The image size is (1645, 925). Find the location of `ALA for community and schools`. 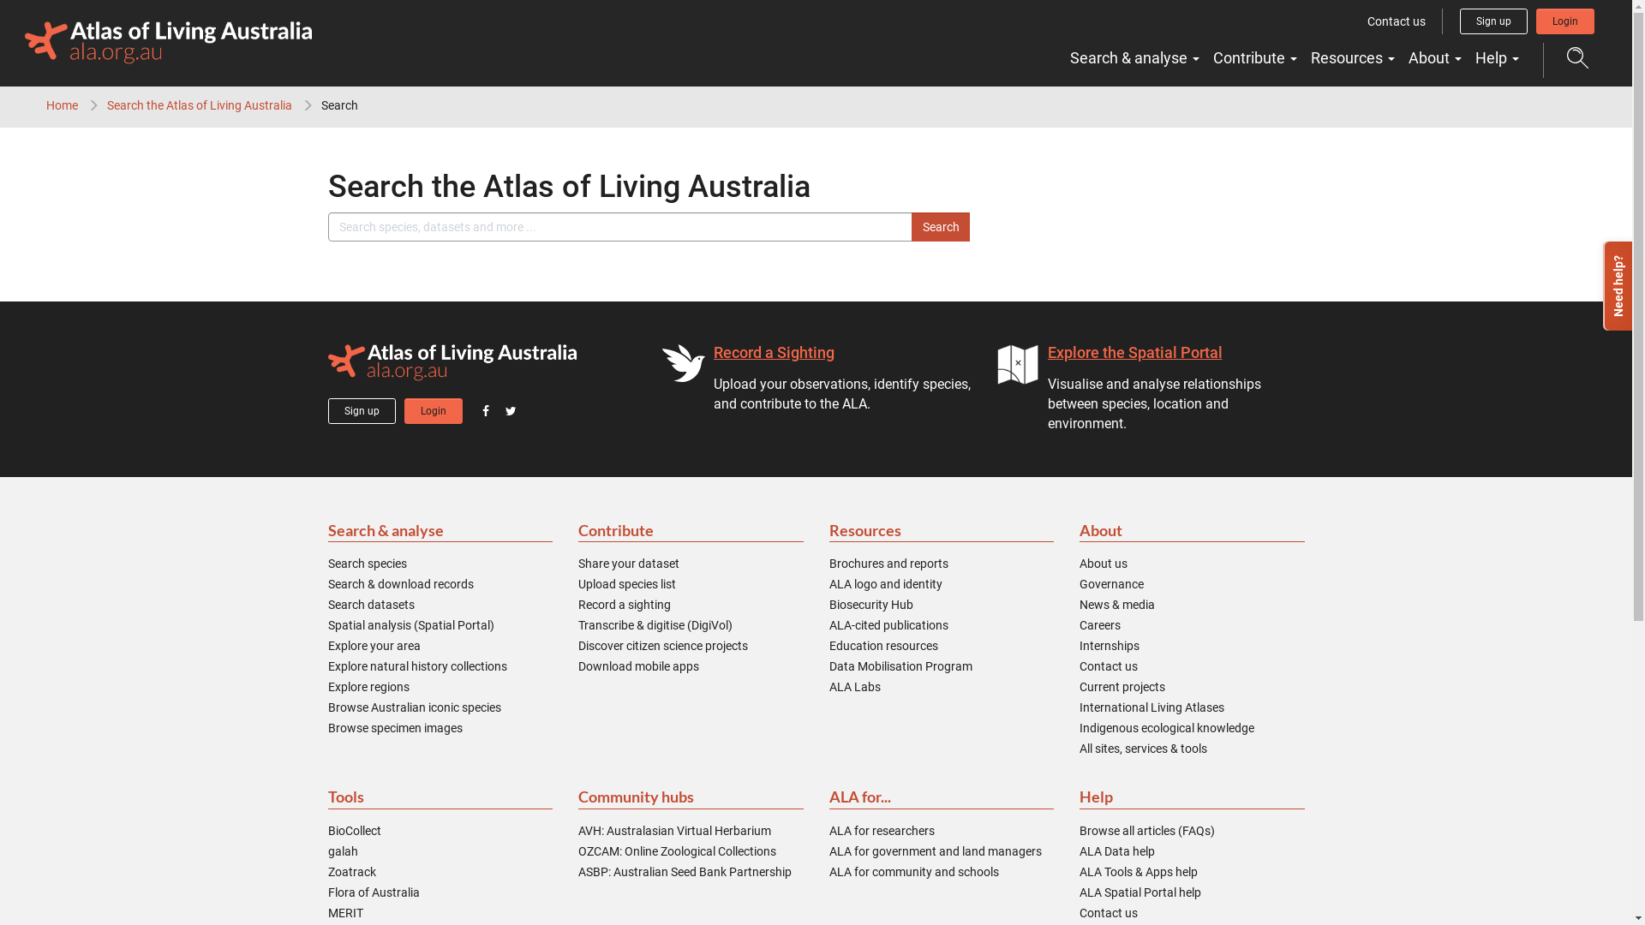

ALA for community and schools is located at coordinates (914, 872).